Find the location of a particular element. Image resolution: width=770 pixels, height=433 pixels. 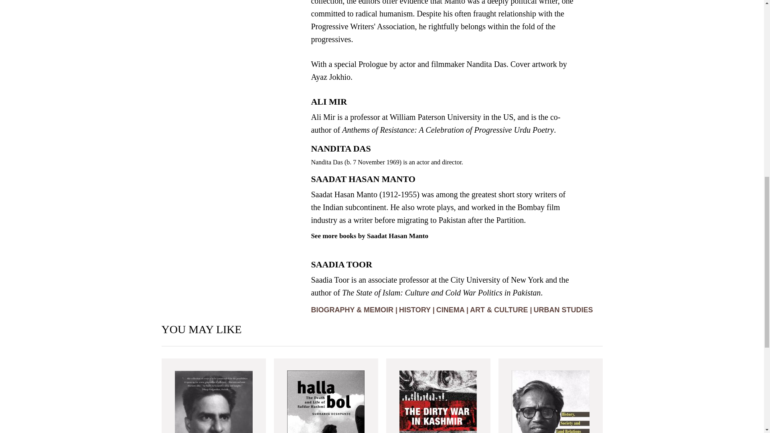

SAADIA TOOR is located at coordinates (341, 266).